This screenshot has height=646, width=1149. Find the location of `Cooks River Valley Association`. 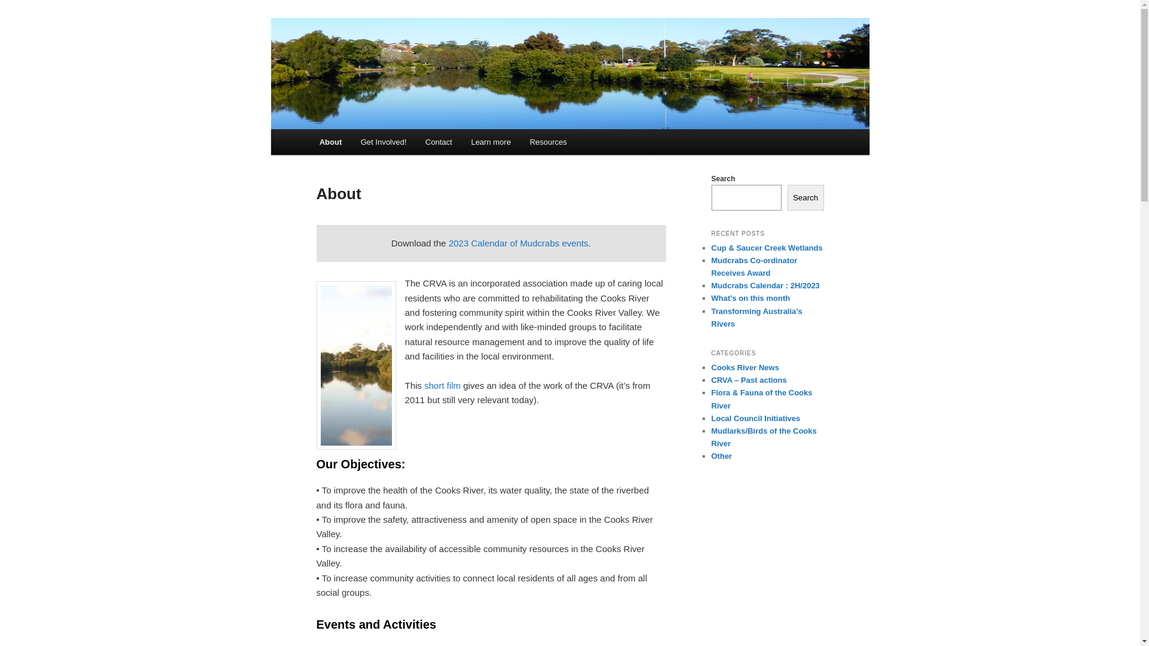

Cooks River Valley Association is located at coordinates (449, 61).